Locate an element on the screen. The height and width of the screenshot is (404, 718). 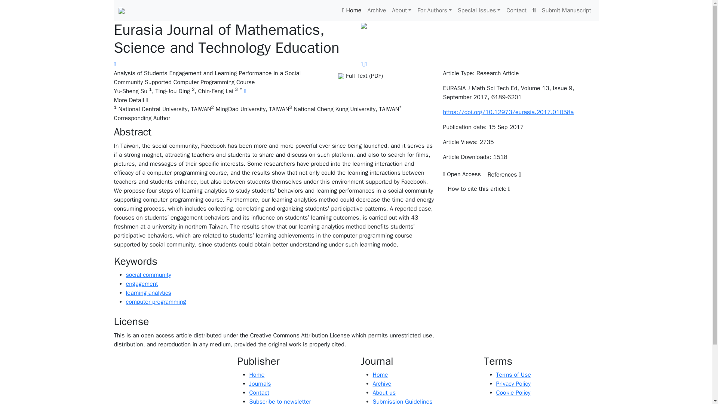
Contact is located at coordinates (516, 10).